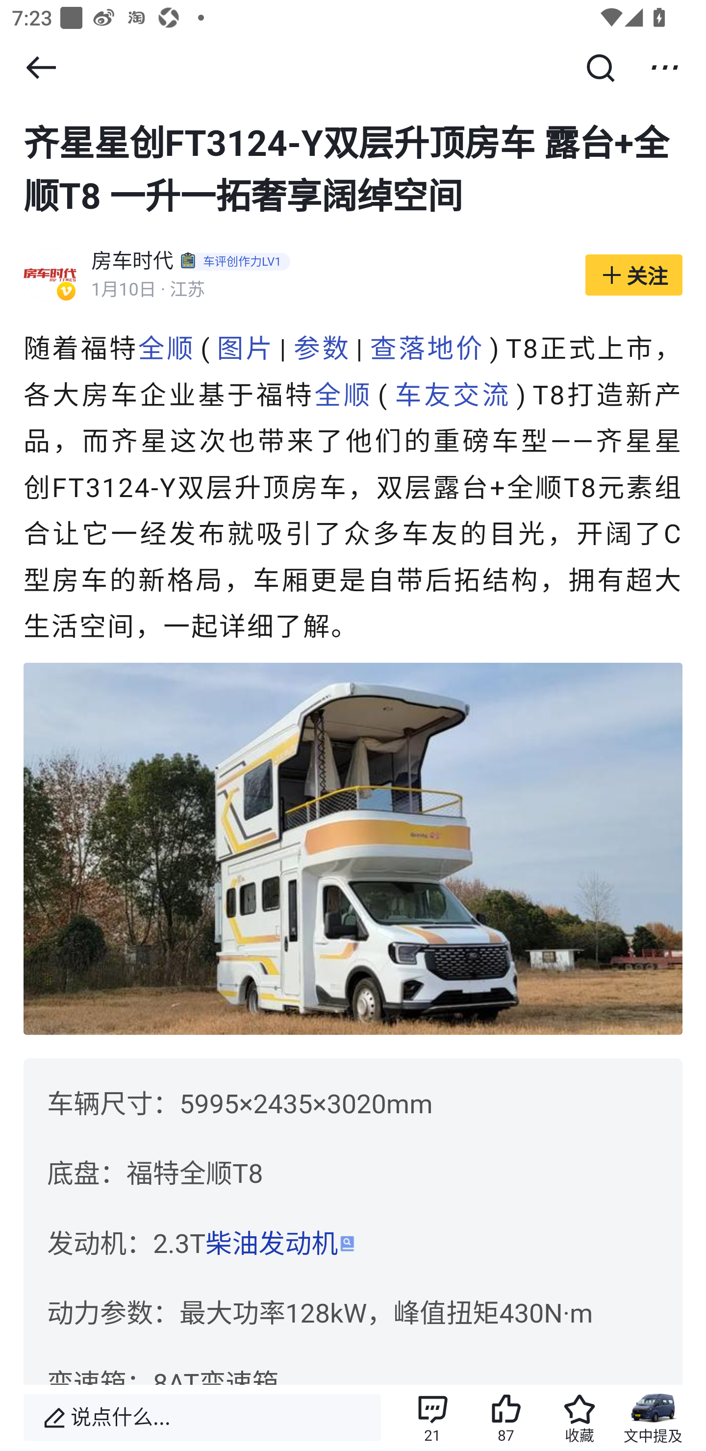  What do you see at coordinates (452, 395) in the screenshot?
I see `车友交流` at bounding box center [452, 395].